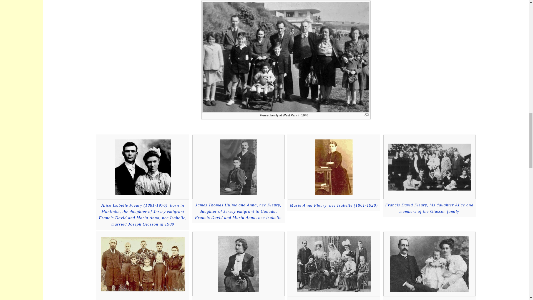 Image resolution: width=533 pixels, height=300 pixels. Describe the element at coordinates (334, 205) in the screenshot. I see `Descendants of Jean Fleury` at that location.